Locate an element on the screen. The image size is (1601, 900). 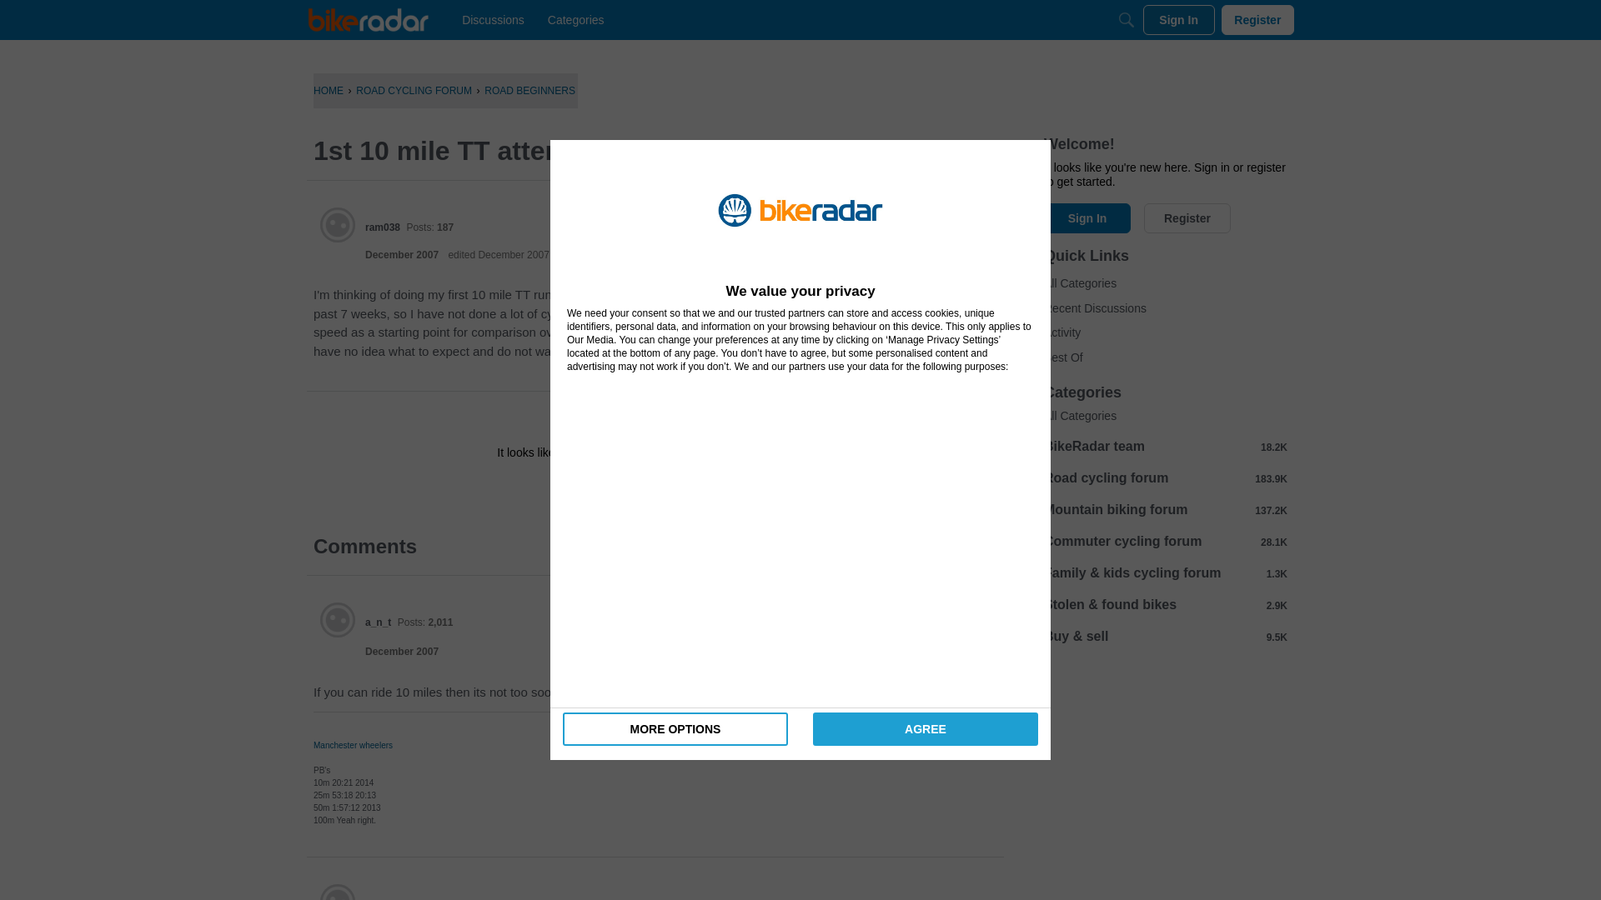
ROAD BEGINNERS is located at coordinates (529, 90).